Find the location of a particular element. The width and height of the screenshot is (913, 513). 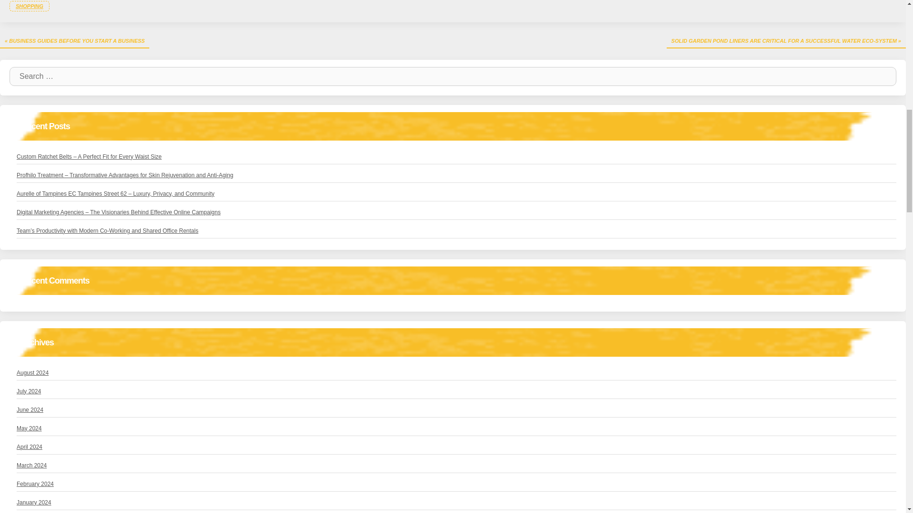

August 2024 is located at coordinates (32, 372).